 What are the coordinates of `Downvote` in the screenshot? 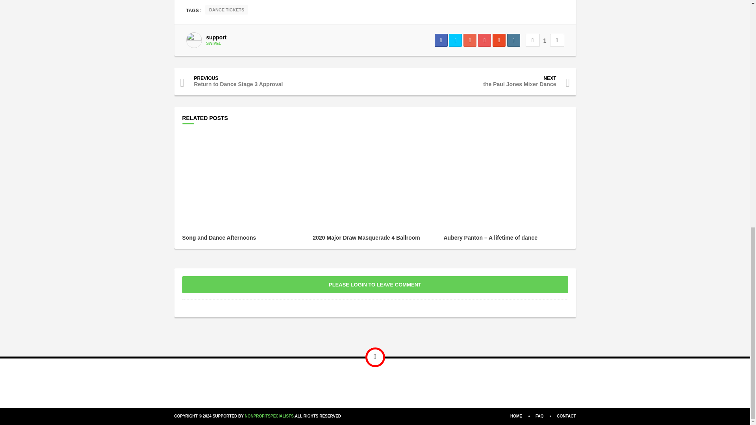 It's located at (557, 40).